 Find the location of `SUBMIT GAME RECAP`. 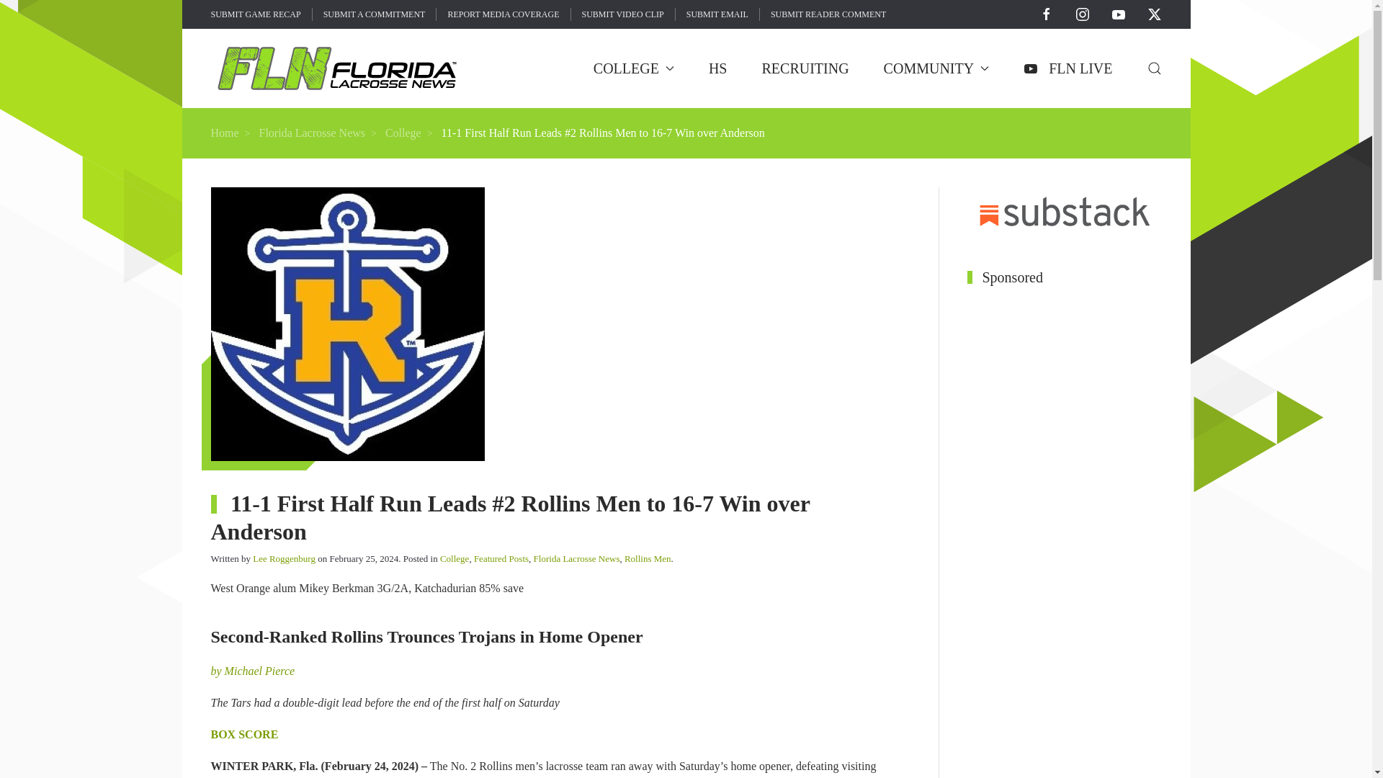

SUBMIT GAME RECAP is located at coordinates (255, 14).